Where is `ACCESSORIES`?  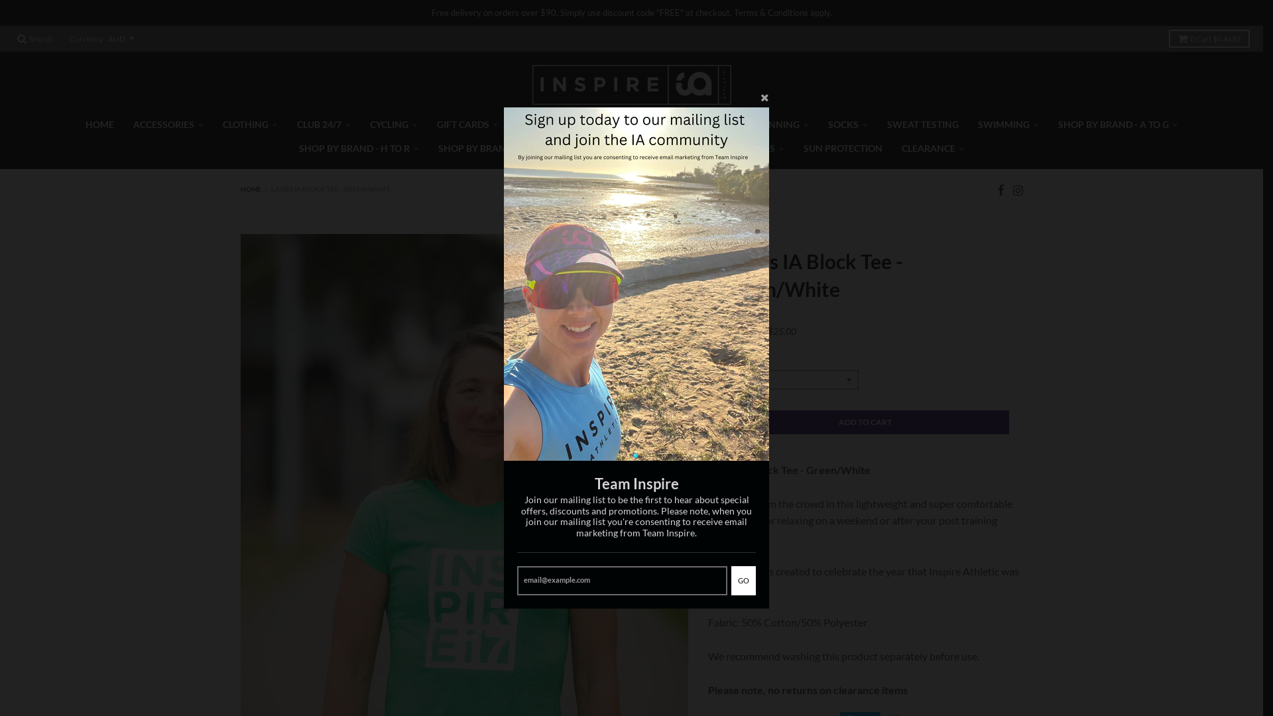 ACCESSORIES is located at coordinates (168, 125).